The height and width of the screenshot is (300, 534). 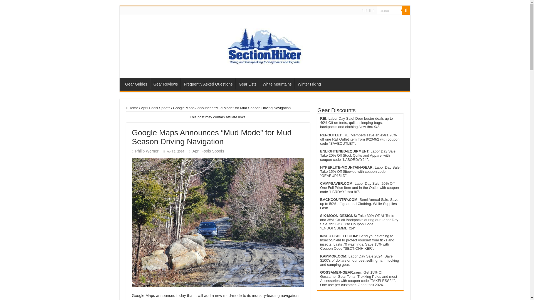 What do you see at coordinates (247, 83) in the screenshot?
I see `Gear Lists` at bounding box center [247, 83].